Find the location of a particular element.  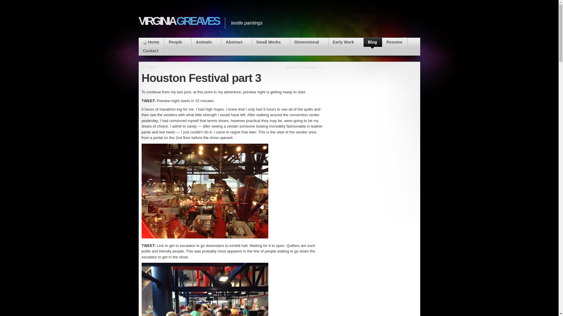

Email is located at coordinates (406, 47).